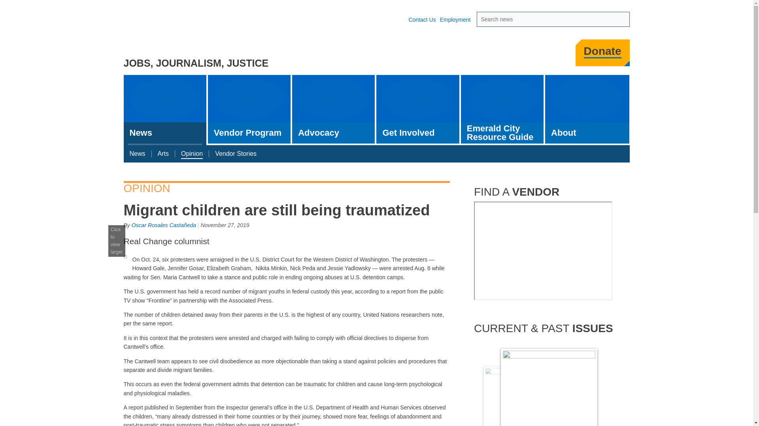  Describe the element at coordinates (495, 55) in the screenshot. I see `Instagram` at that location.